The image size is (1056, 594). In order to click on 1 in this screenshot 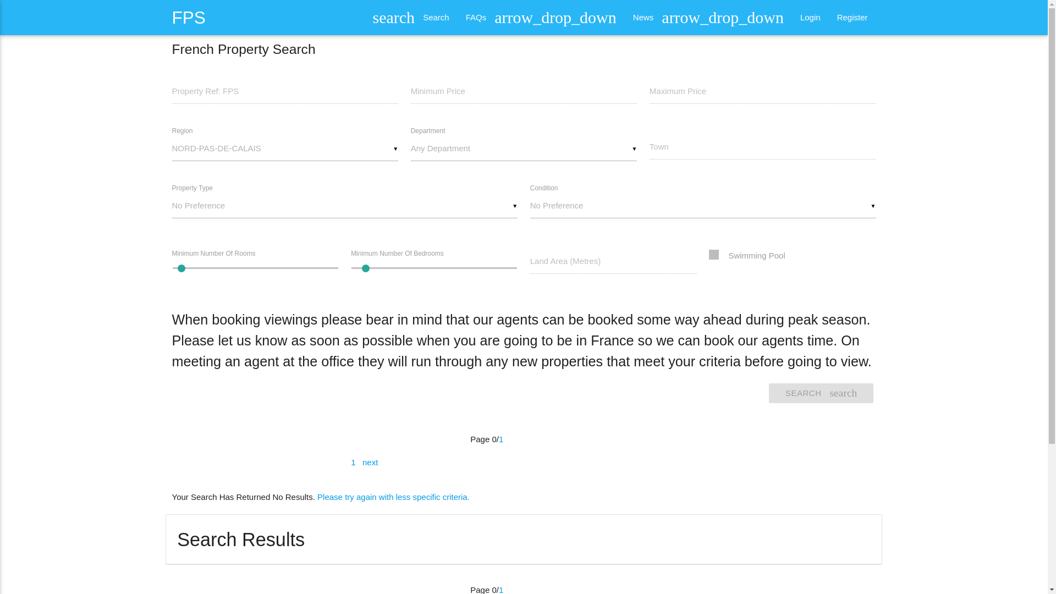, I will do `click(501, 439)`.